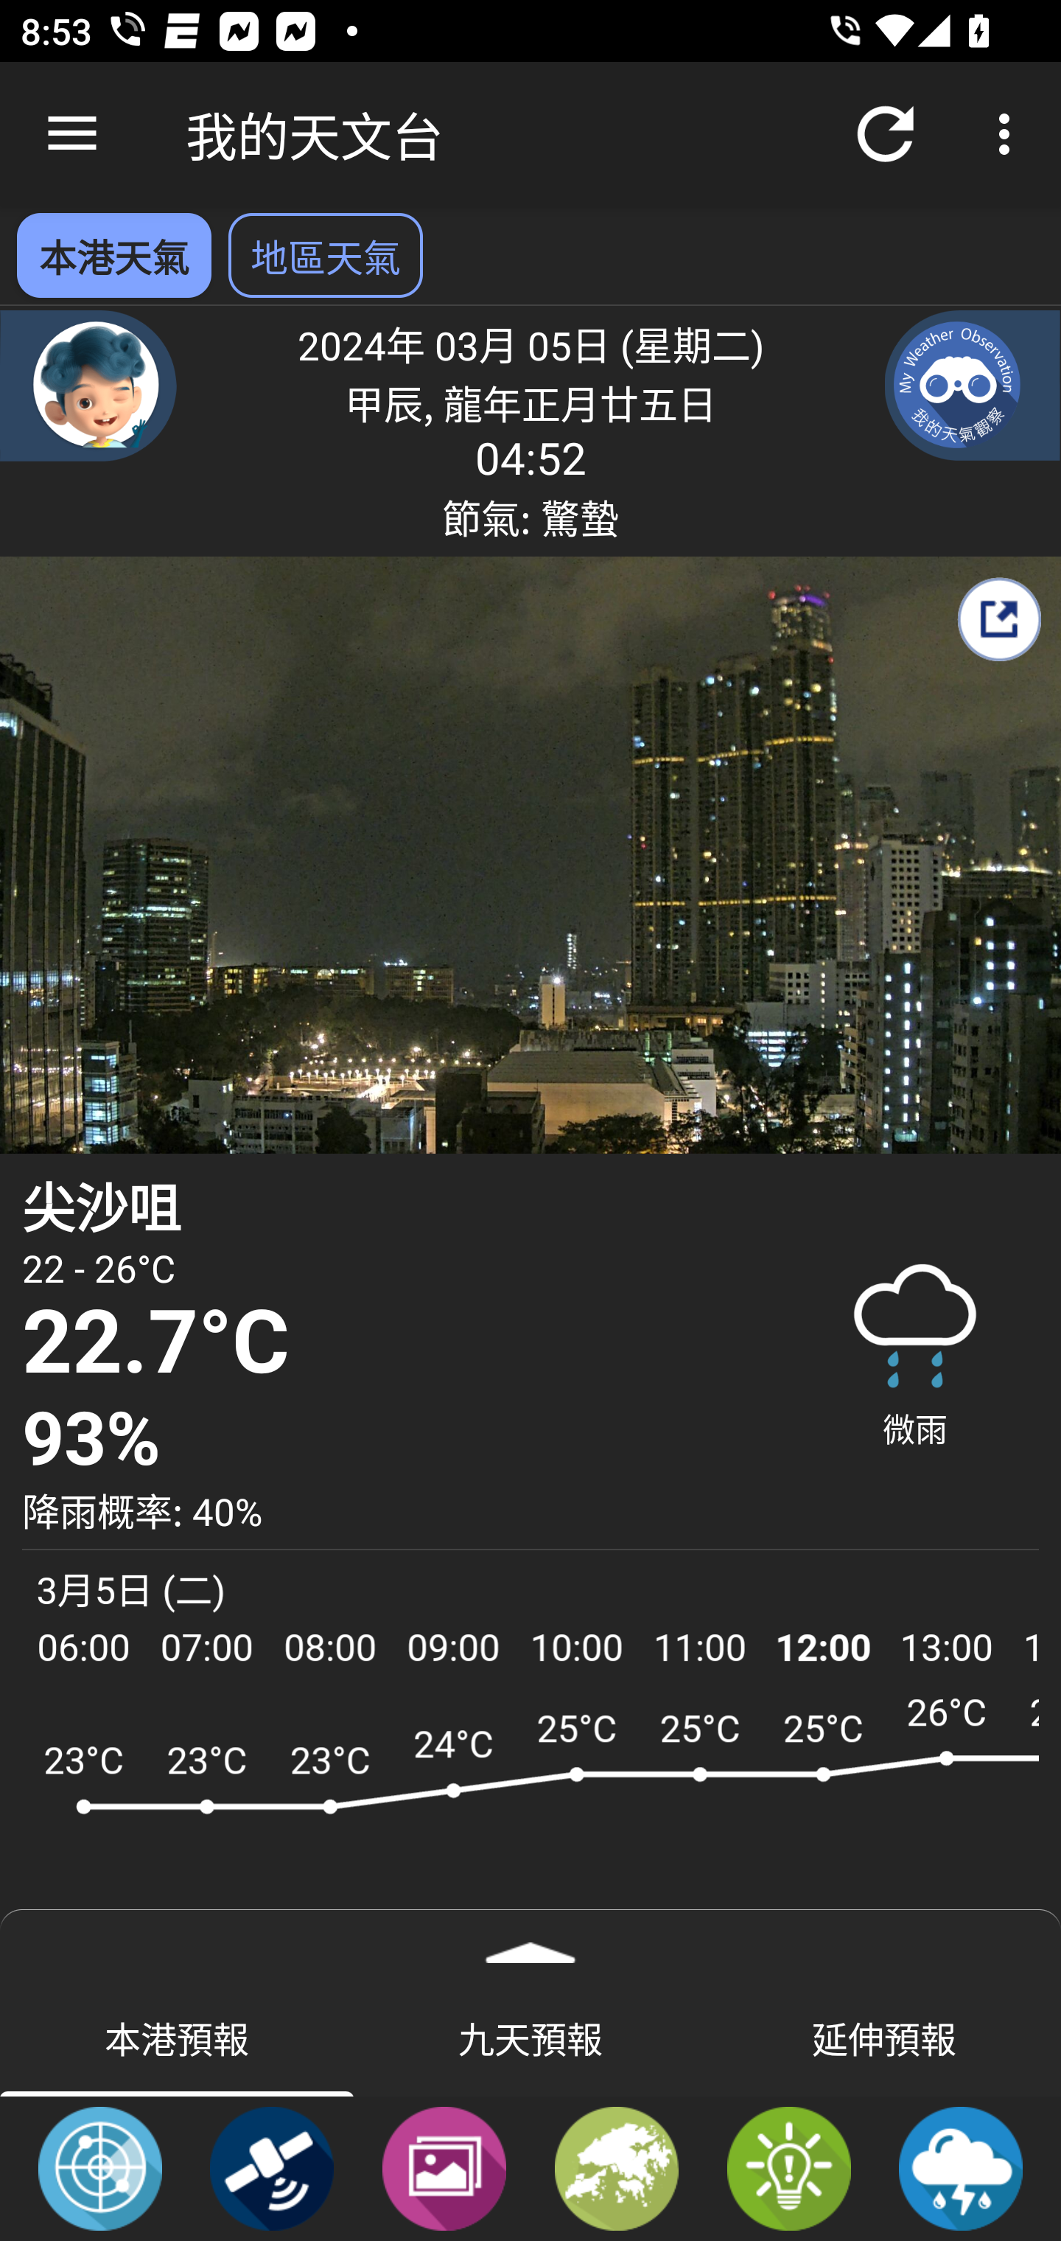 The height and width of the screenshot is (2241, 1061). Describe the element at coordinates (886, 134) in the screenshot. I see `重新整理` at that location.